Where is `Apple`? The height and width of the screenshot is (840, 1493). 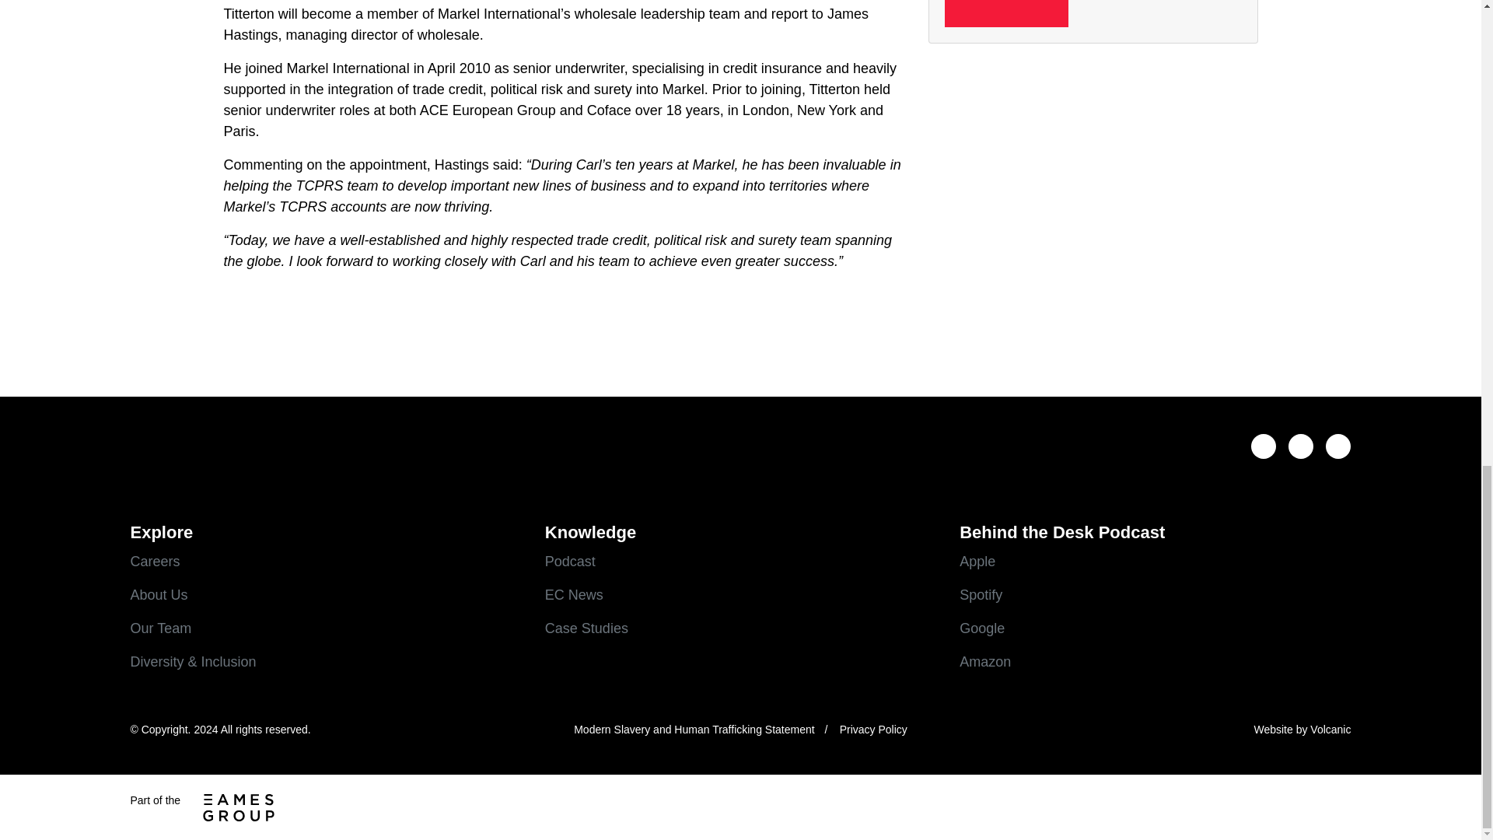 Apple is located at coordinates (1156, 562).